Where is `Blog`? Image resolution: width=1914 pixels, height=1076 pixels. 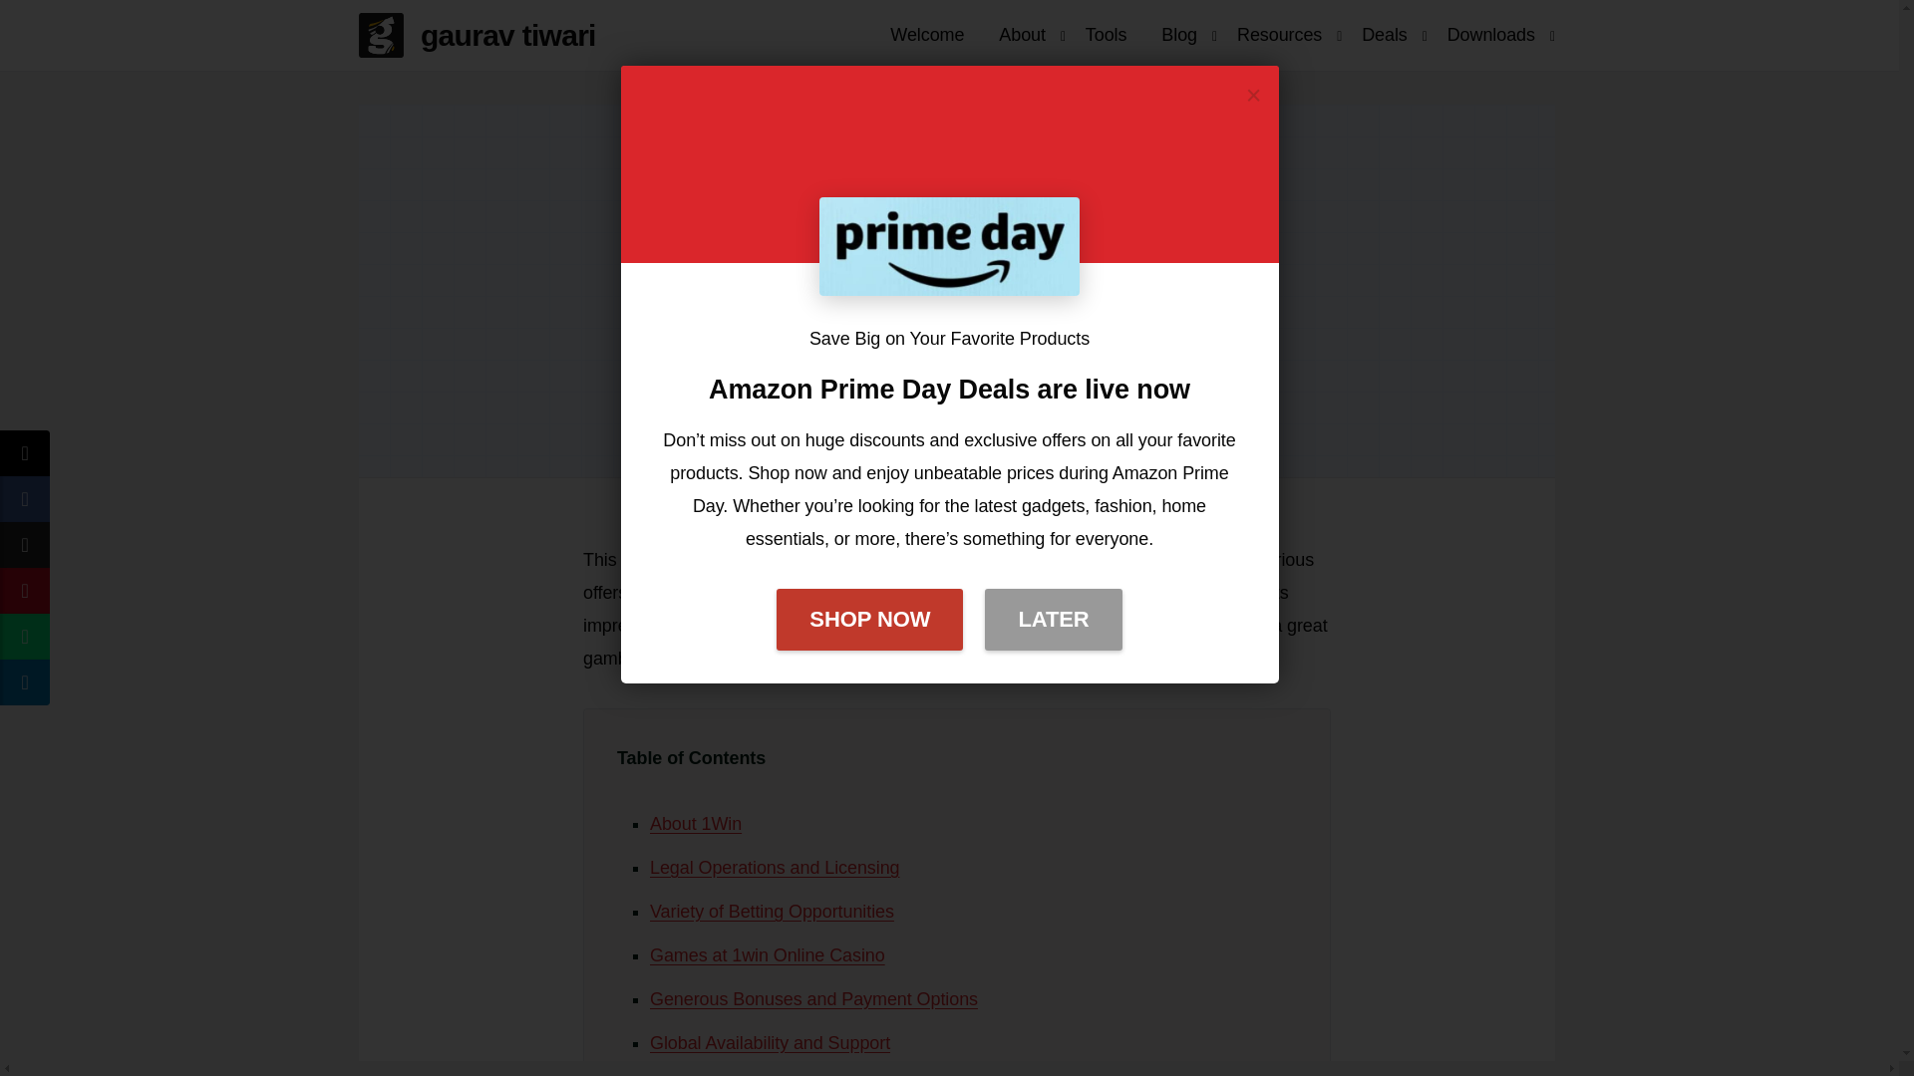
Blog is located at coordinates (1178, 34).